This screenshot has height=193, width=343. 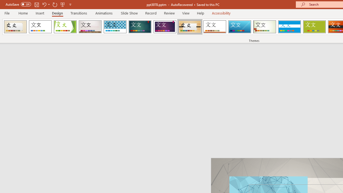 I want to click on Basis, so click(x=314, y=27).